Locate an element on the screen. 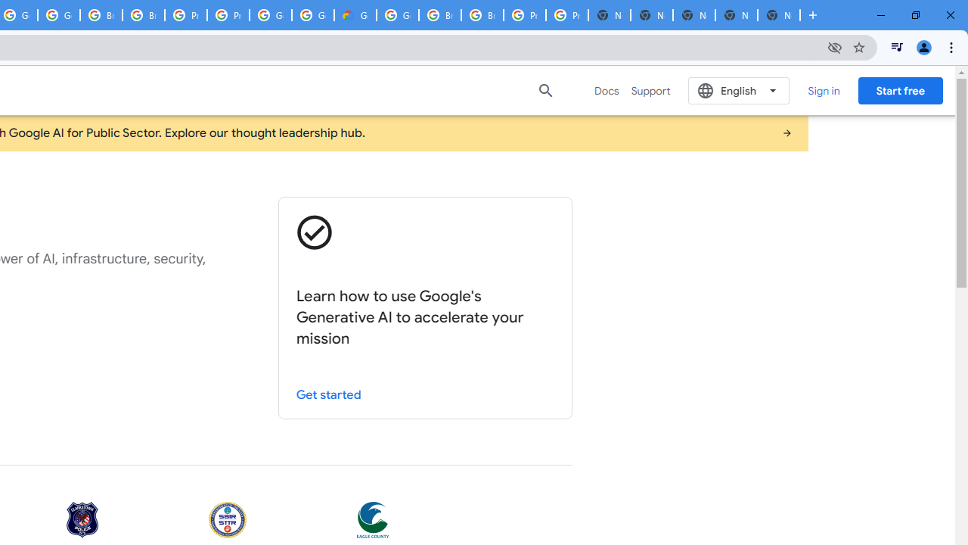 The width and height of the screenshot is (968, 545). Support is located at coordinates (650, 91).